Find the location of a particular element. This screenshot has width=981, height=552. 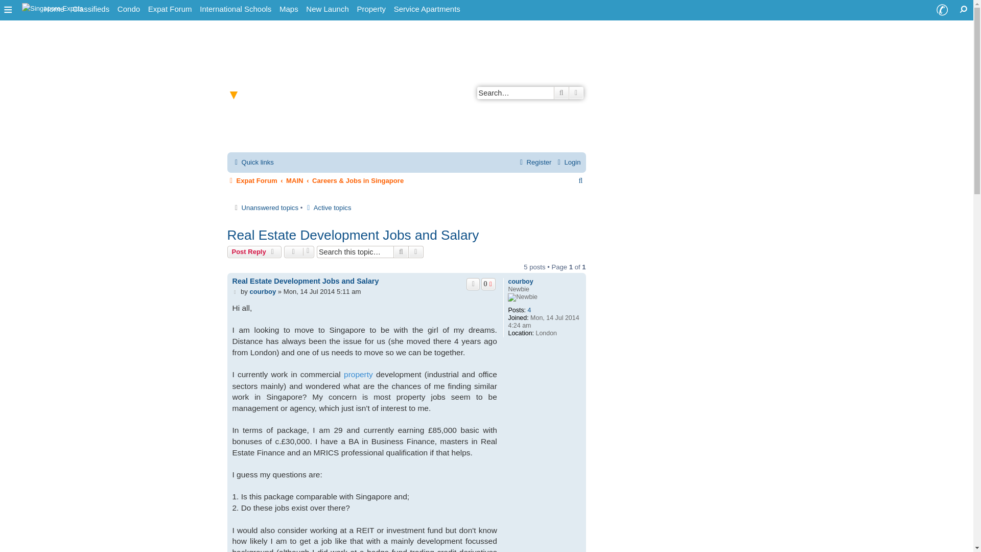

Singapore Property is located at coordinates (371, 9).